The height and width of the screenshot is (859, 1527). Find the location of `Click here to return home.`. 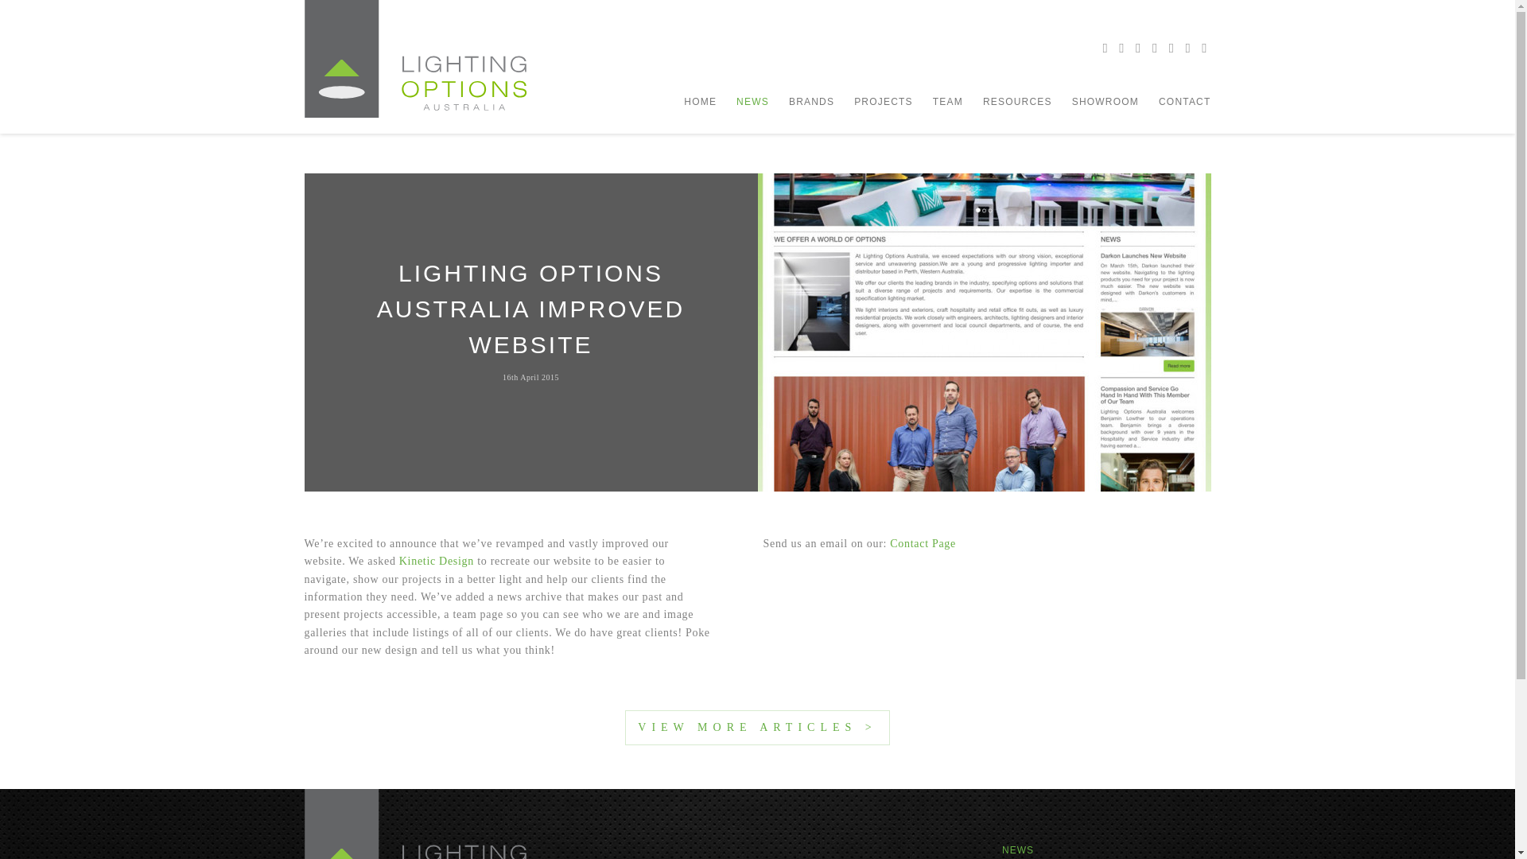

Click here to return home. is located at coordinates (415, 59).